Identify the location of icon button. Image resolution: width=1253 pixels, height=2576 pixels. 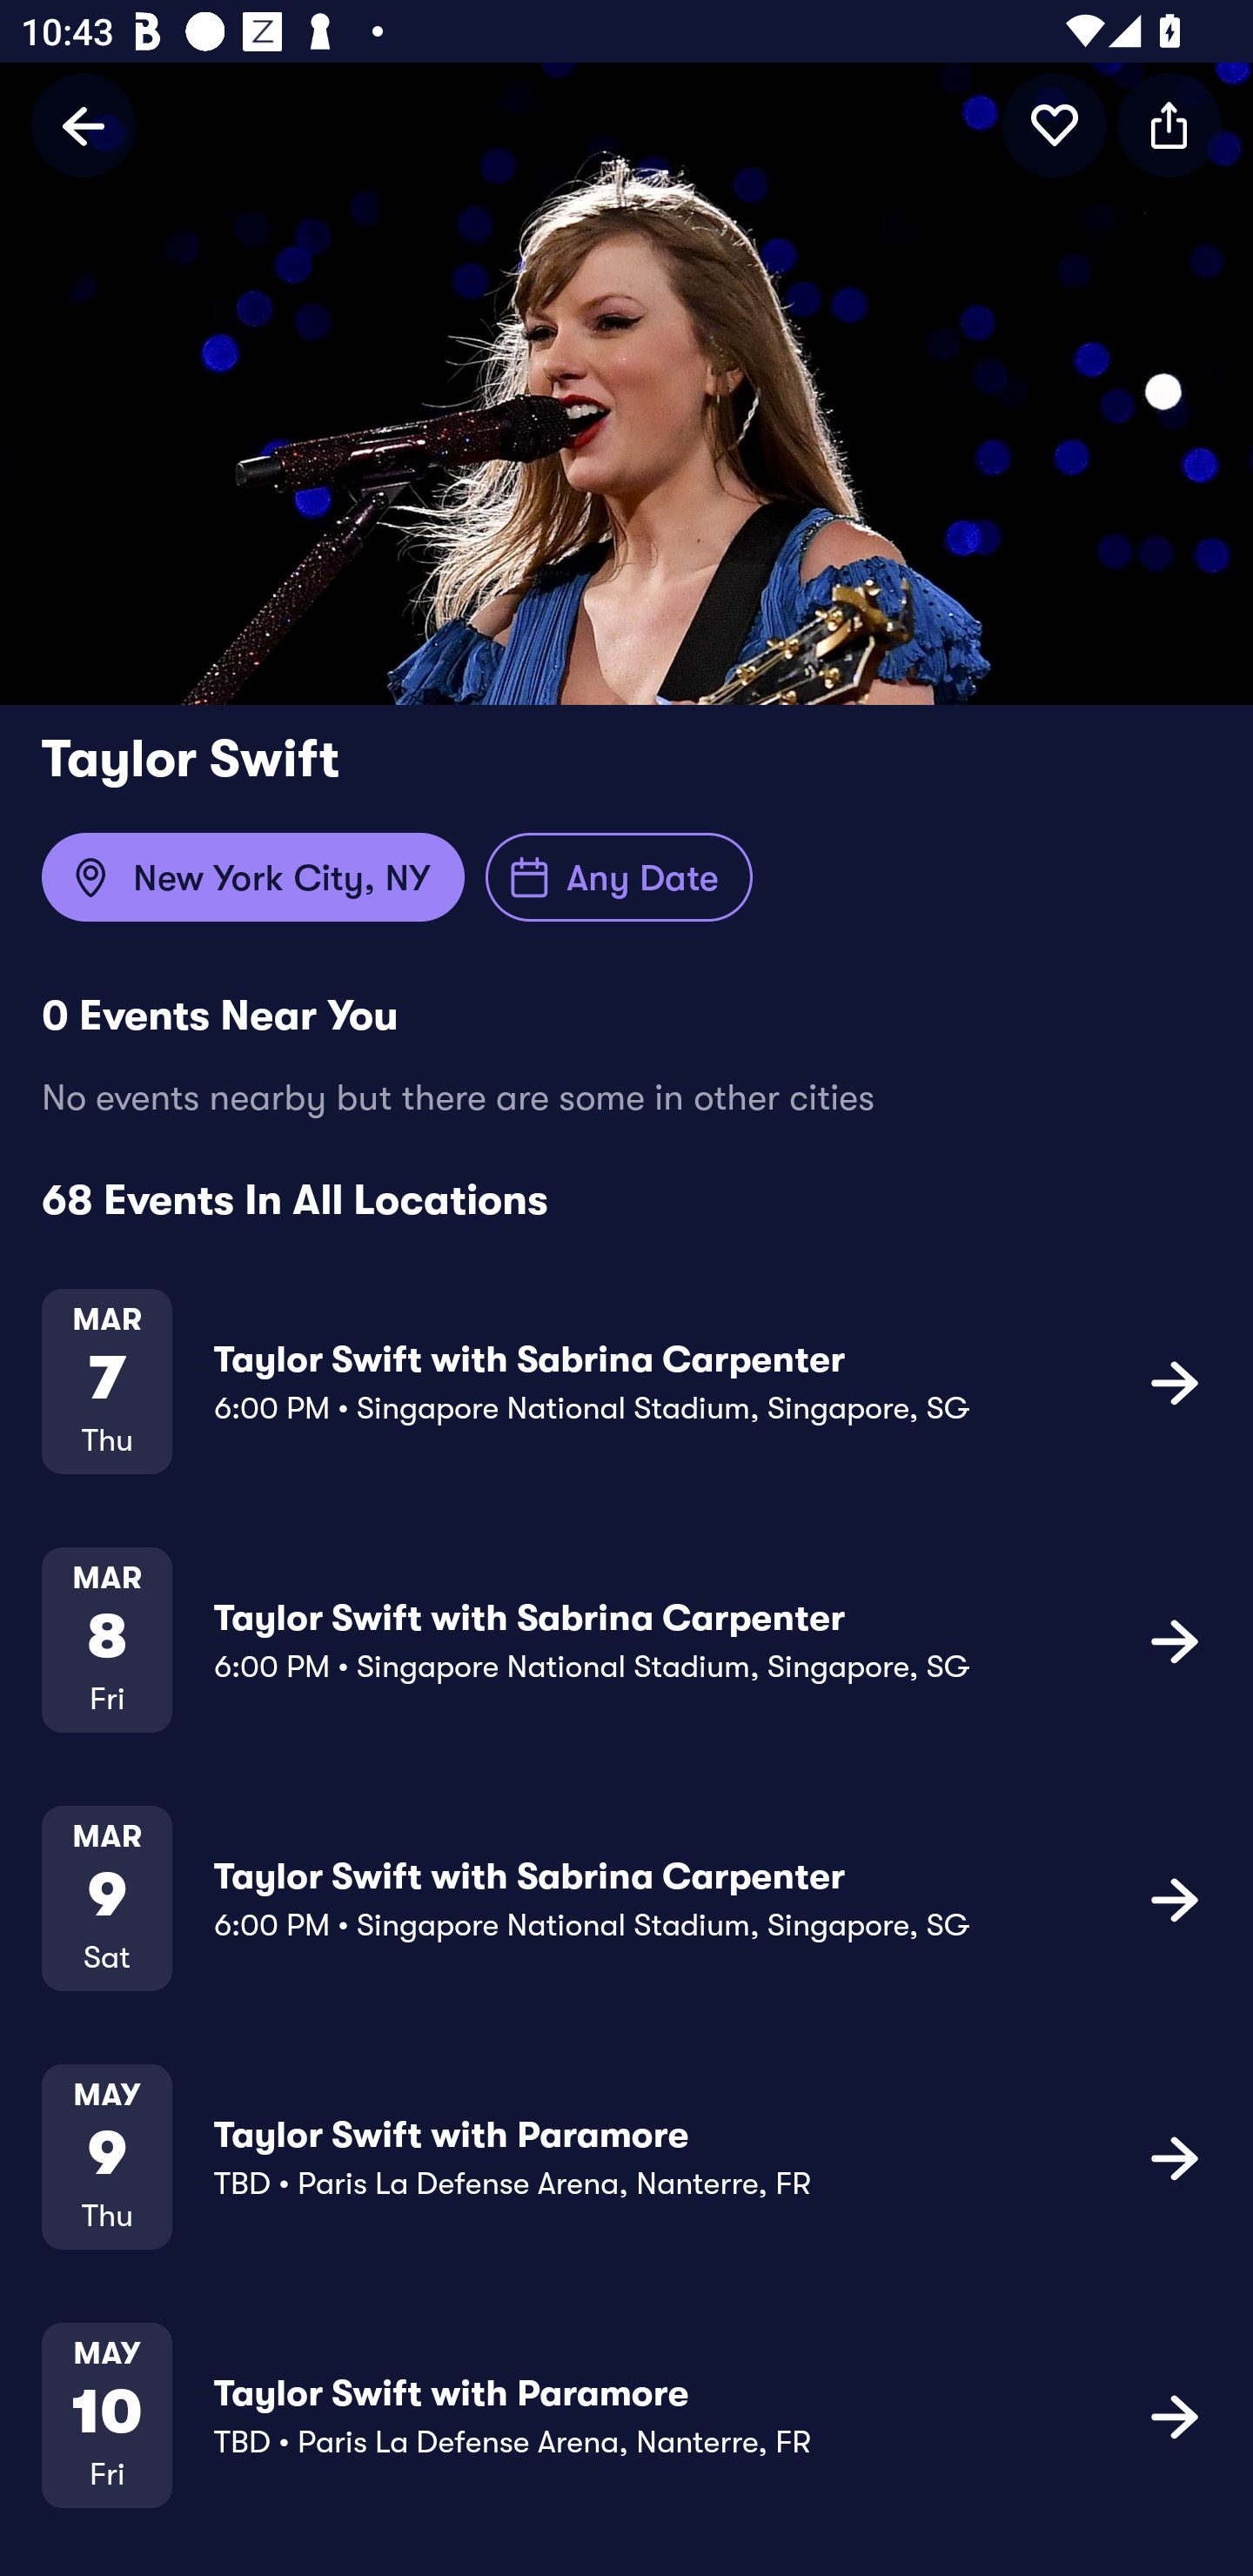
(1055, 124).